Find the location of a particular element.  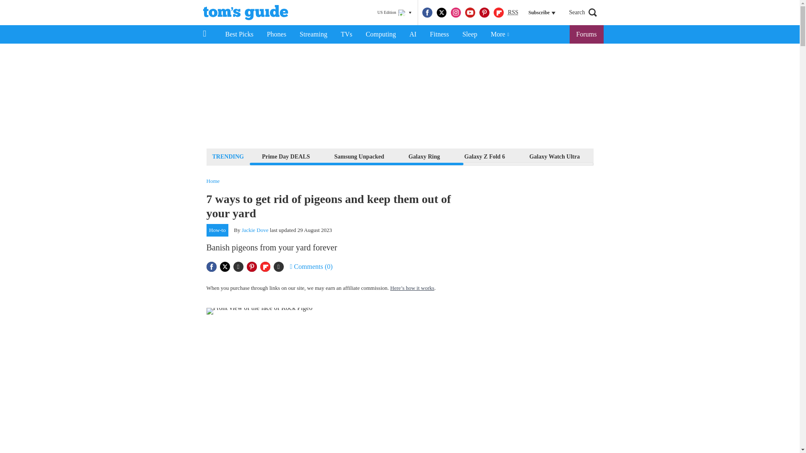

Phones is located at coordinates (277, 34).